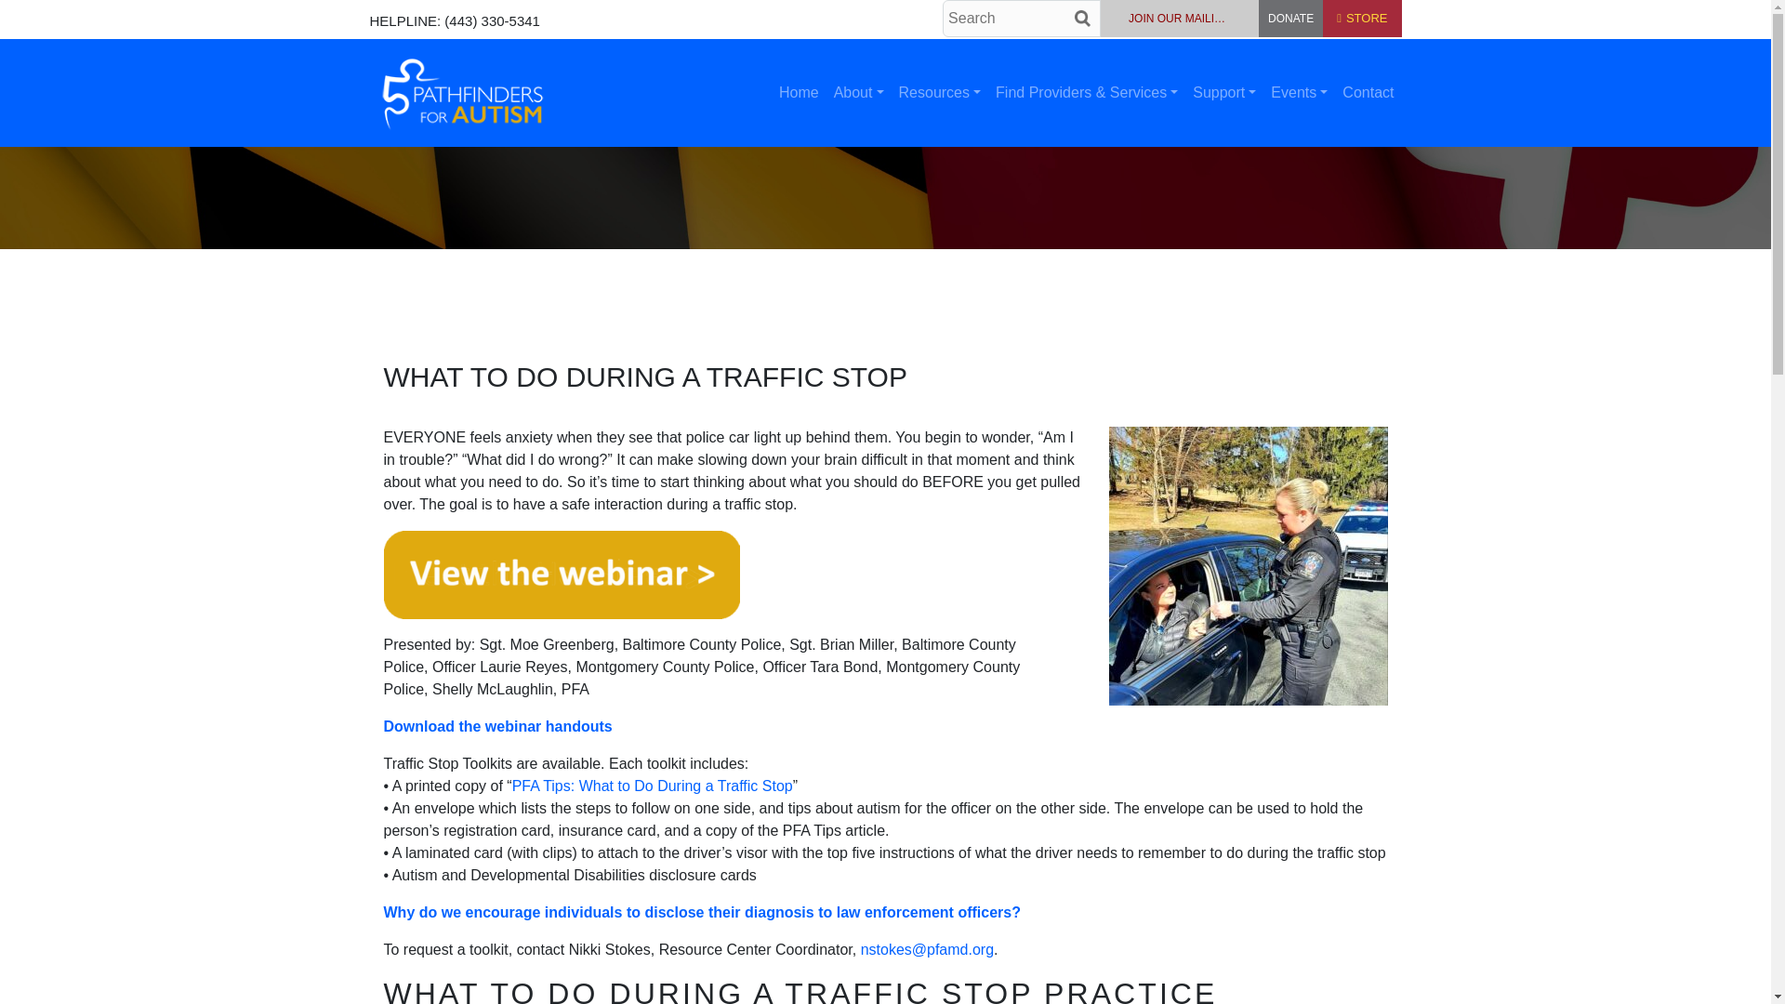  What do you see at coordinates (1290, 19) in the screenshot?
I see `DONATE` at bounding box center [1290, 19].